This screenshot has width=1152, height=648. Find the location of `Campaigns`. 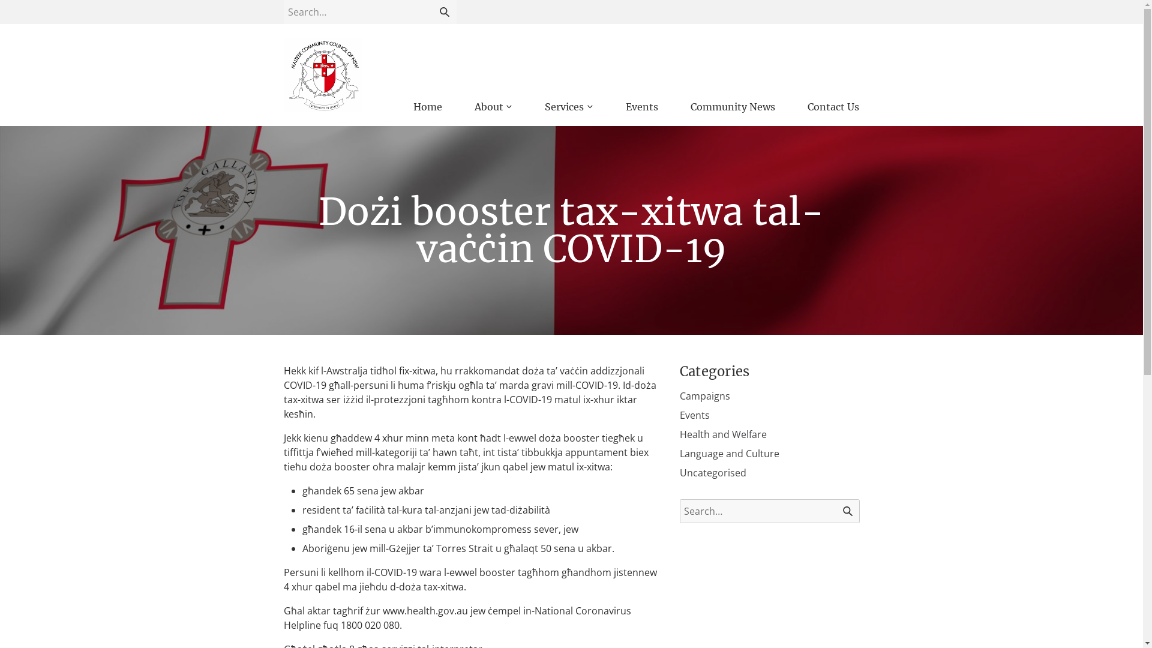

Campaigns is located at coordinates (704, 396).